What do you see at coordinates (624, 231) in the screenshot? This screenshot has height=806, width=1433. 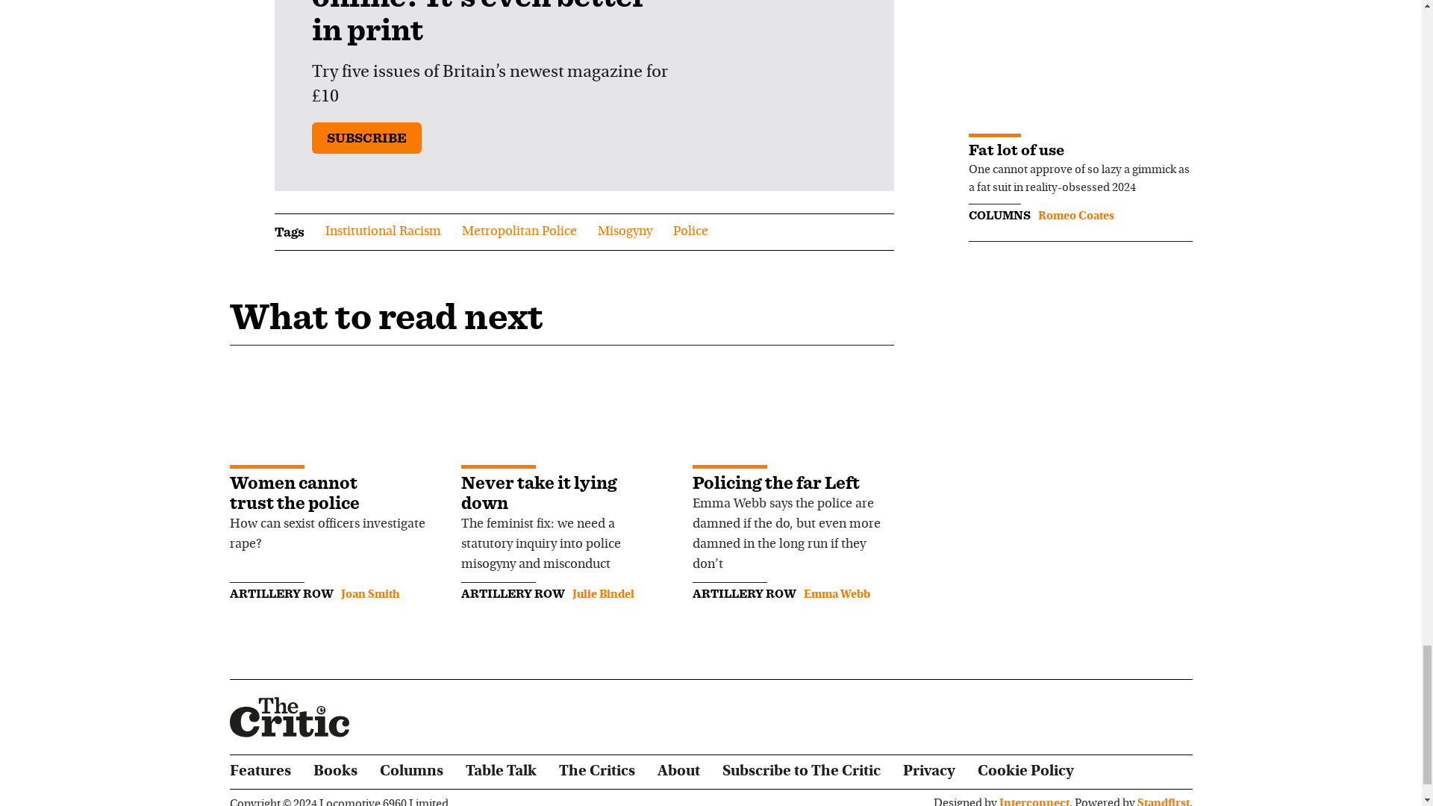 I see `Misogyny` at bounding box center [624, 231].